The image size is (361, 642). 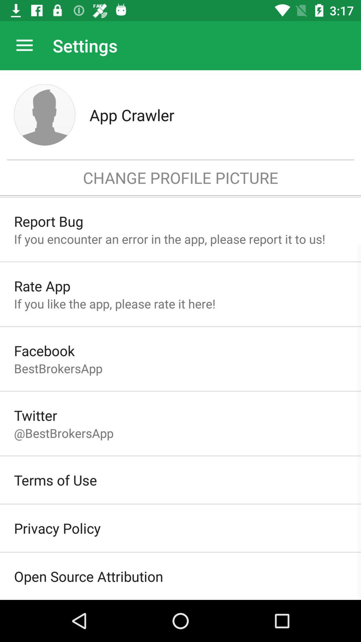 What do you see at coordinates (45, 115) in the screenshot?
I see `change profile picture one of two buttons` at bounding box center [45, 115].